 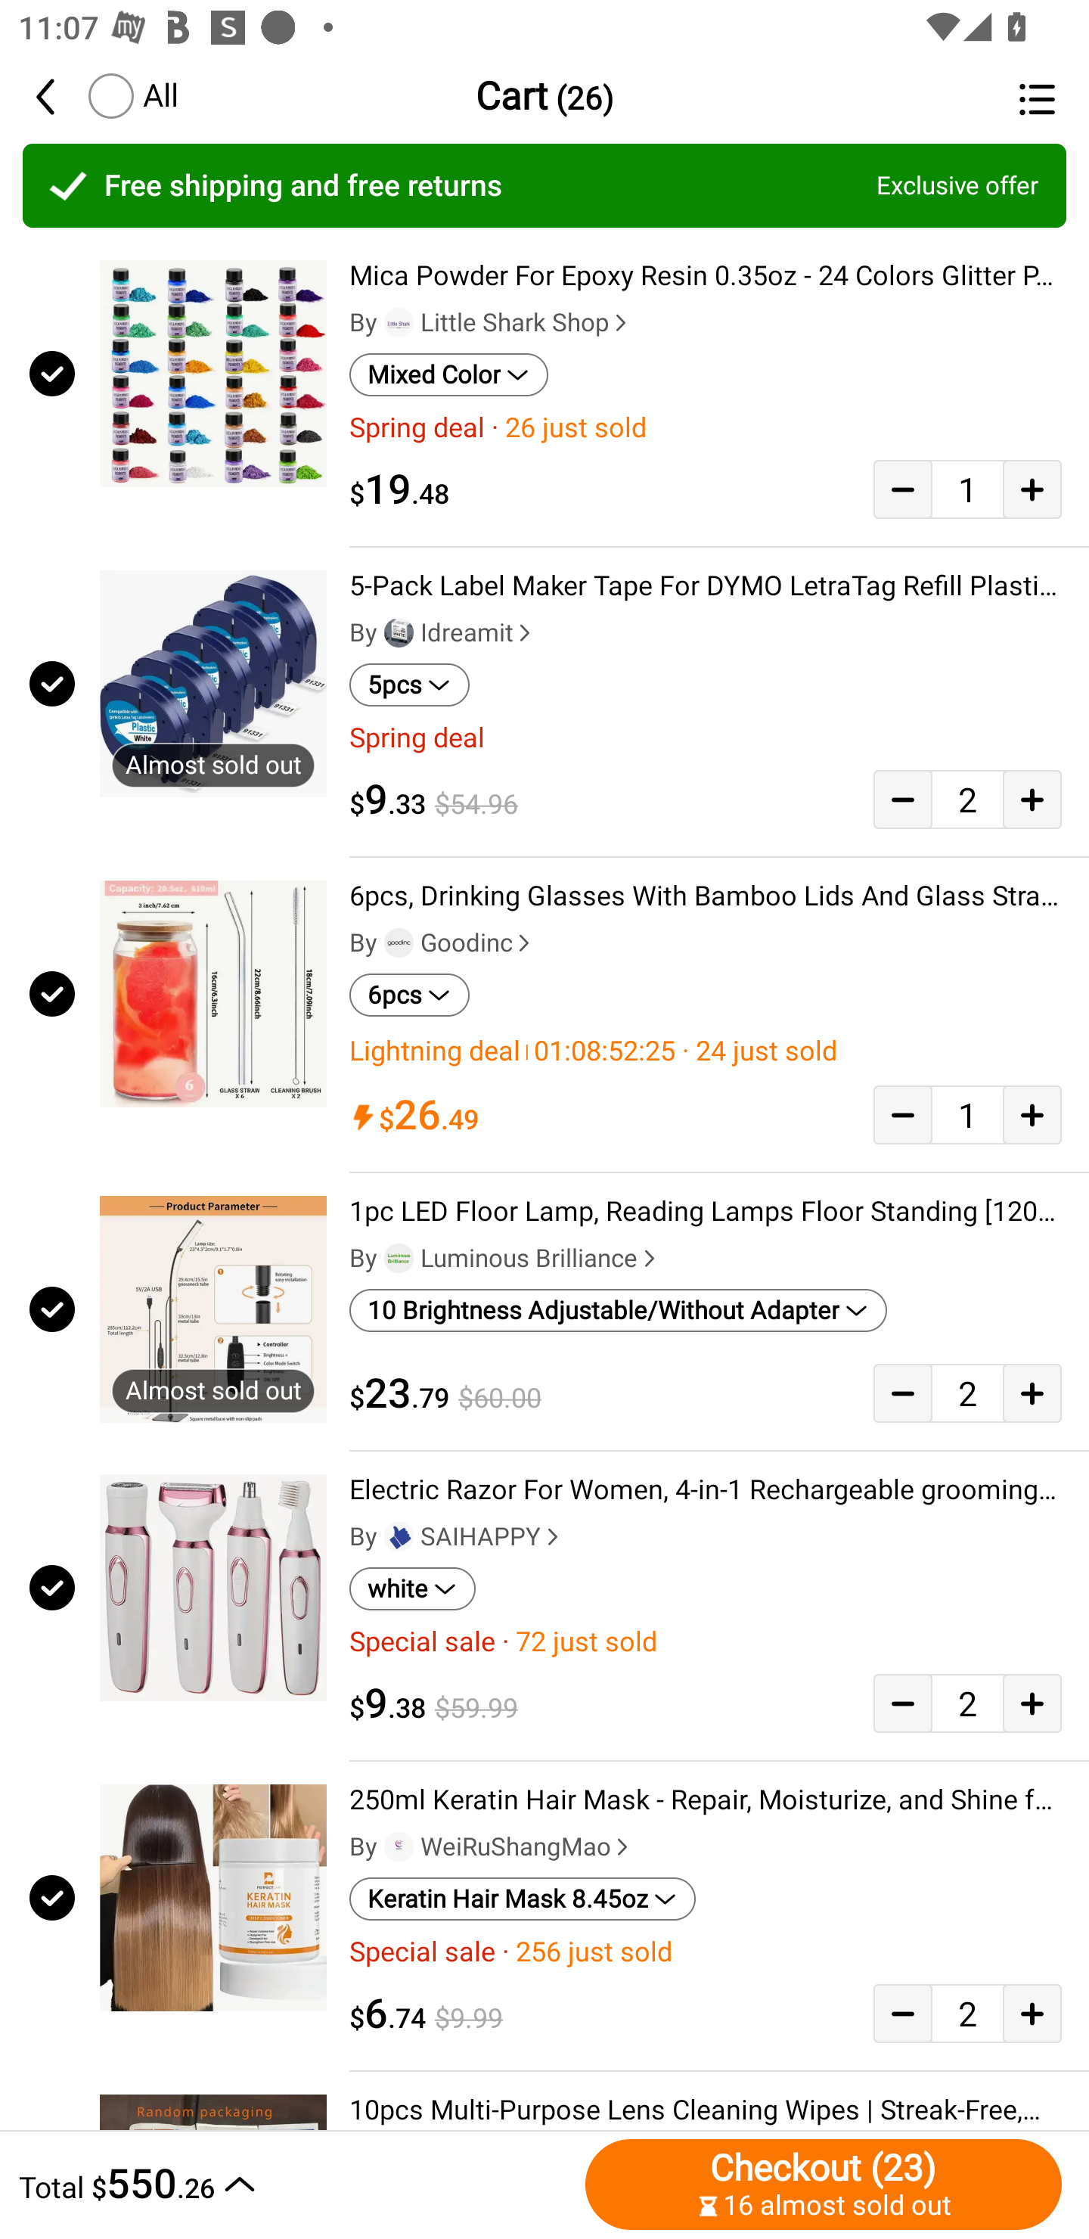 I want to click on Mixed Color, so click(x=448, y=374).